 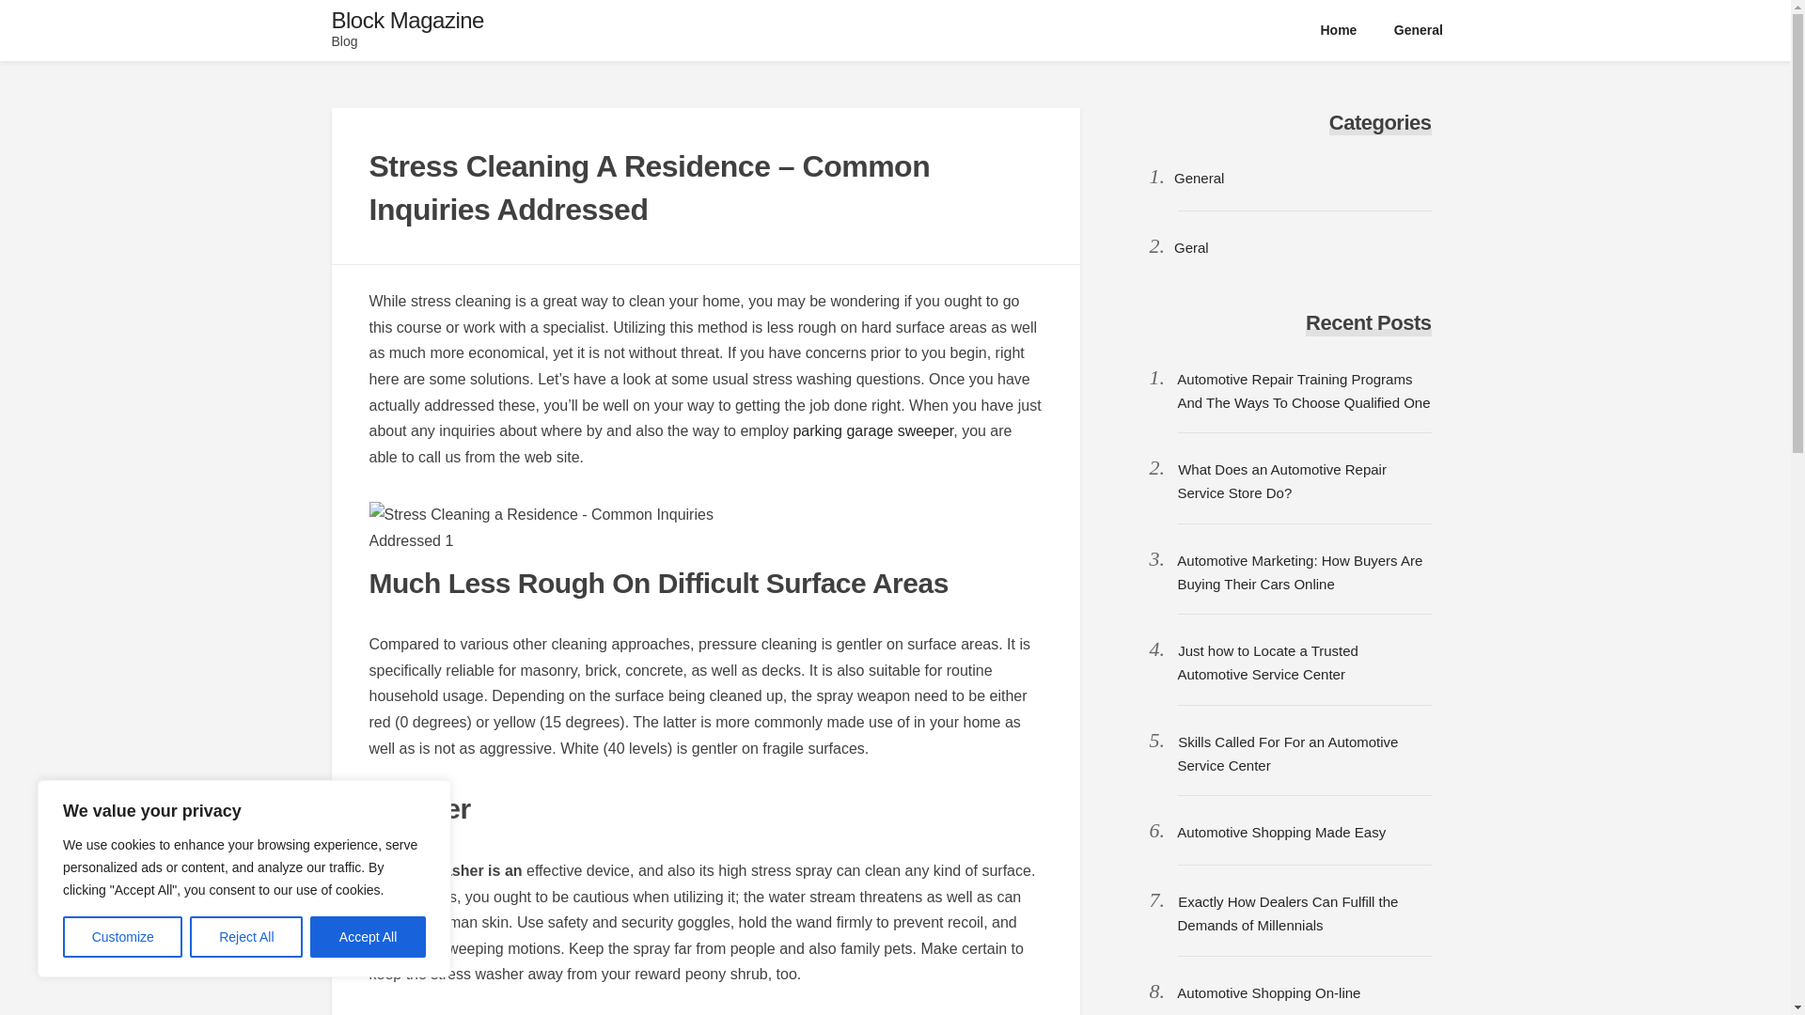 I want to click on Accept All, so click(x=369, y=937).